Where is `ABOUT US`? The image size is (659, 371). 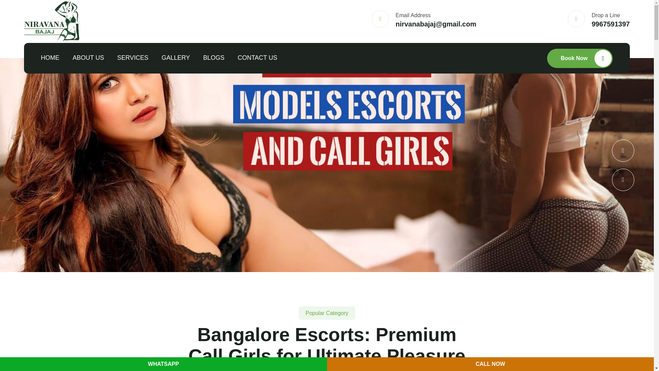 ABOUT US is located at coordinates (88, 58).